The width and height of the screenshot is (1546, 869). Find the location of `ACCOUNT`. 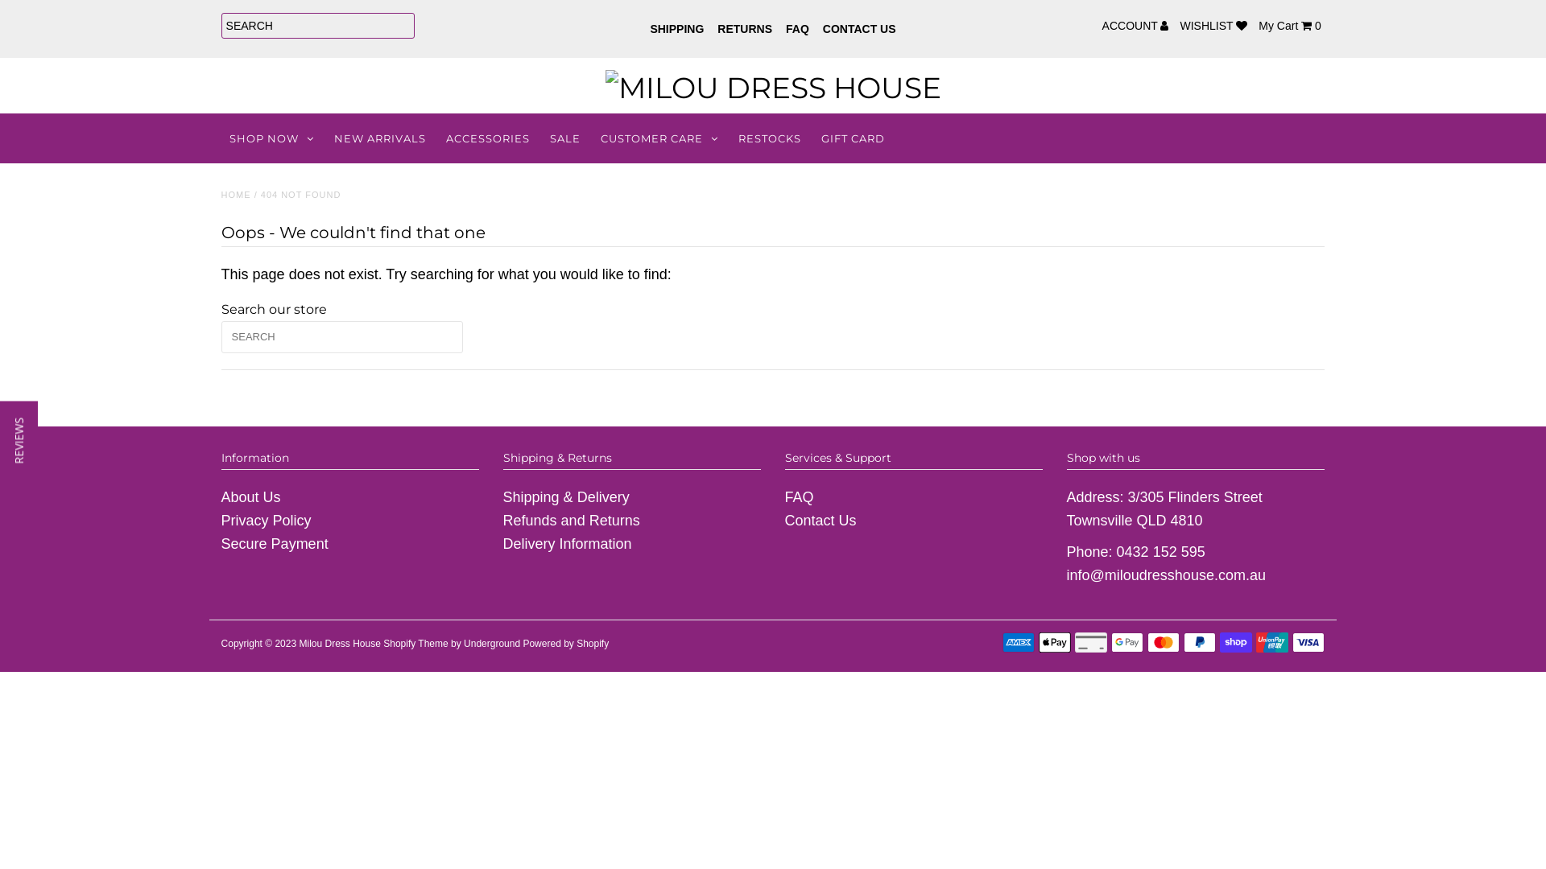

ACCOUNT is located at coordinates (1132, 26).